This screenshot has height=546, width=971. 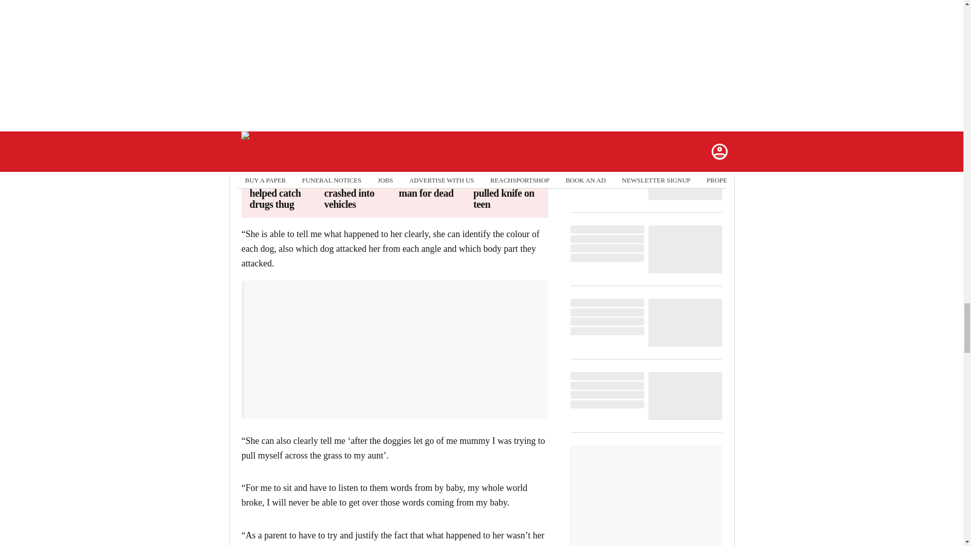 I want to click on Drunk OAP crashed into vehicles, so click(x=358, y=193).